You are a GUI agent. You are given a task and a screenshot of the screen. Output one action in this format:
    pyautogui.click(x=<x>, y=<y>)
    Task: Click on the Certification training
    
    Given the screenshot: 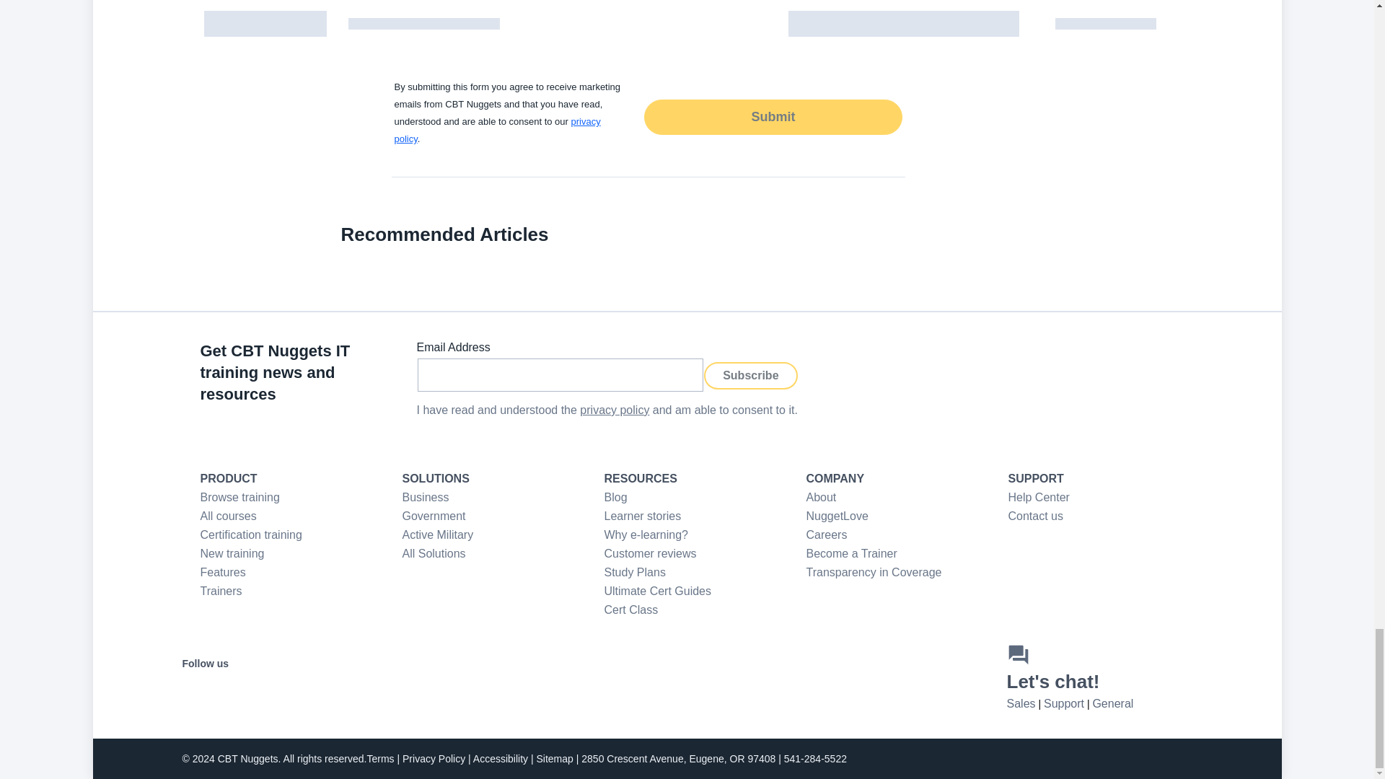 What is the action you would take?
    pyautogui.click(x=251, y=534)
    